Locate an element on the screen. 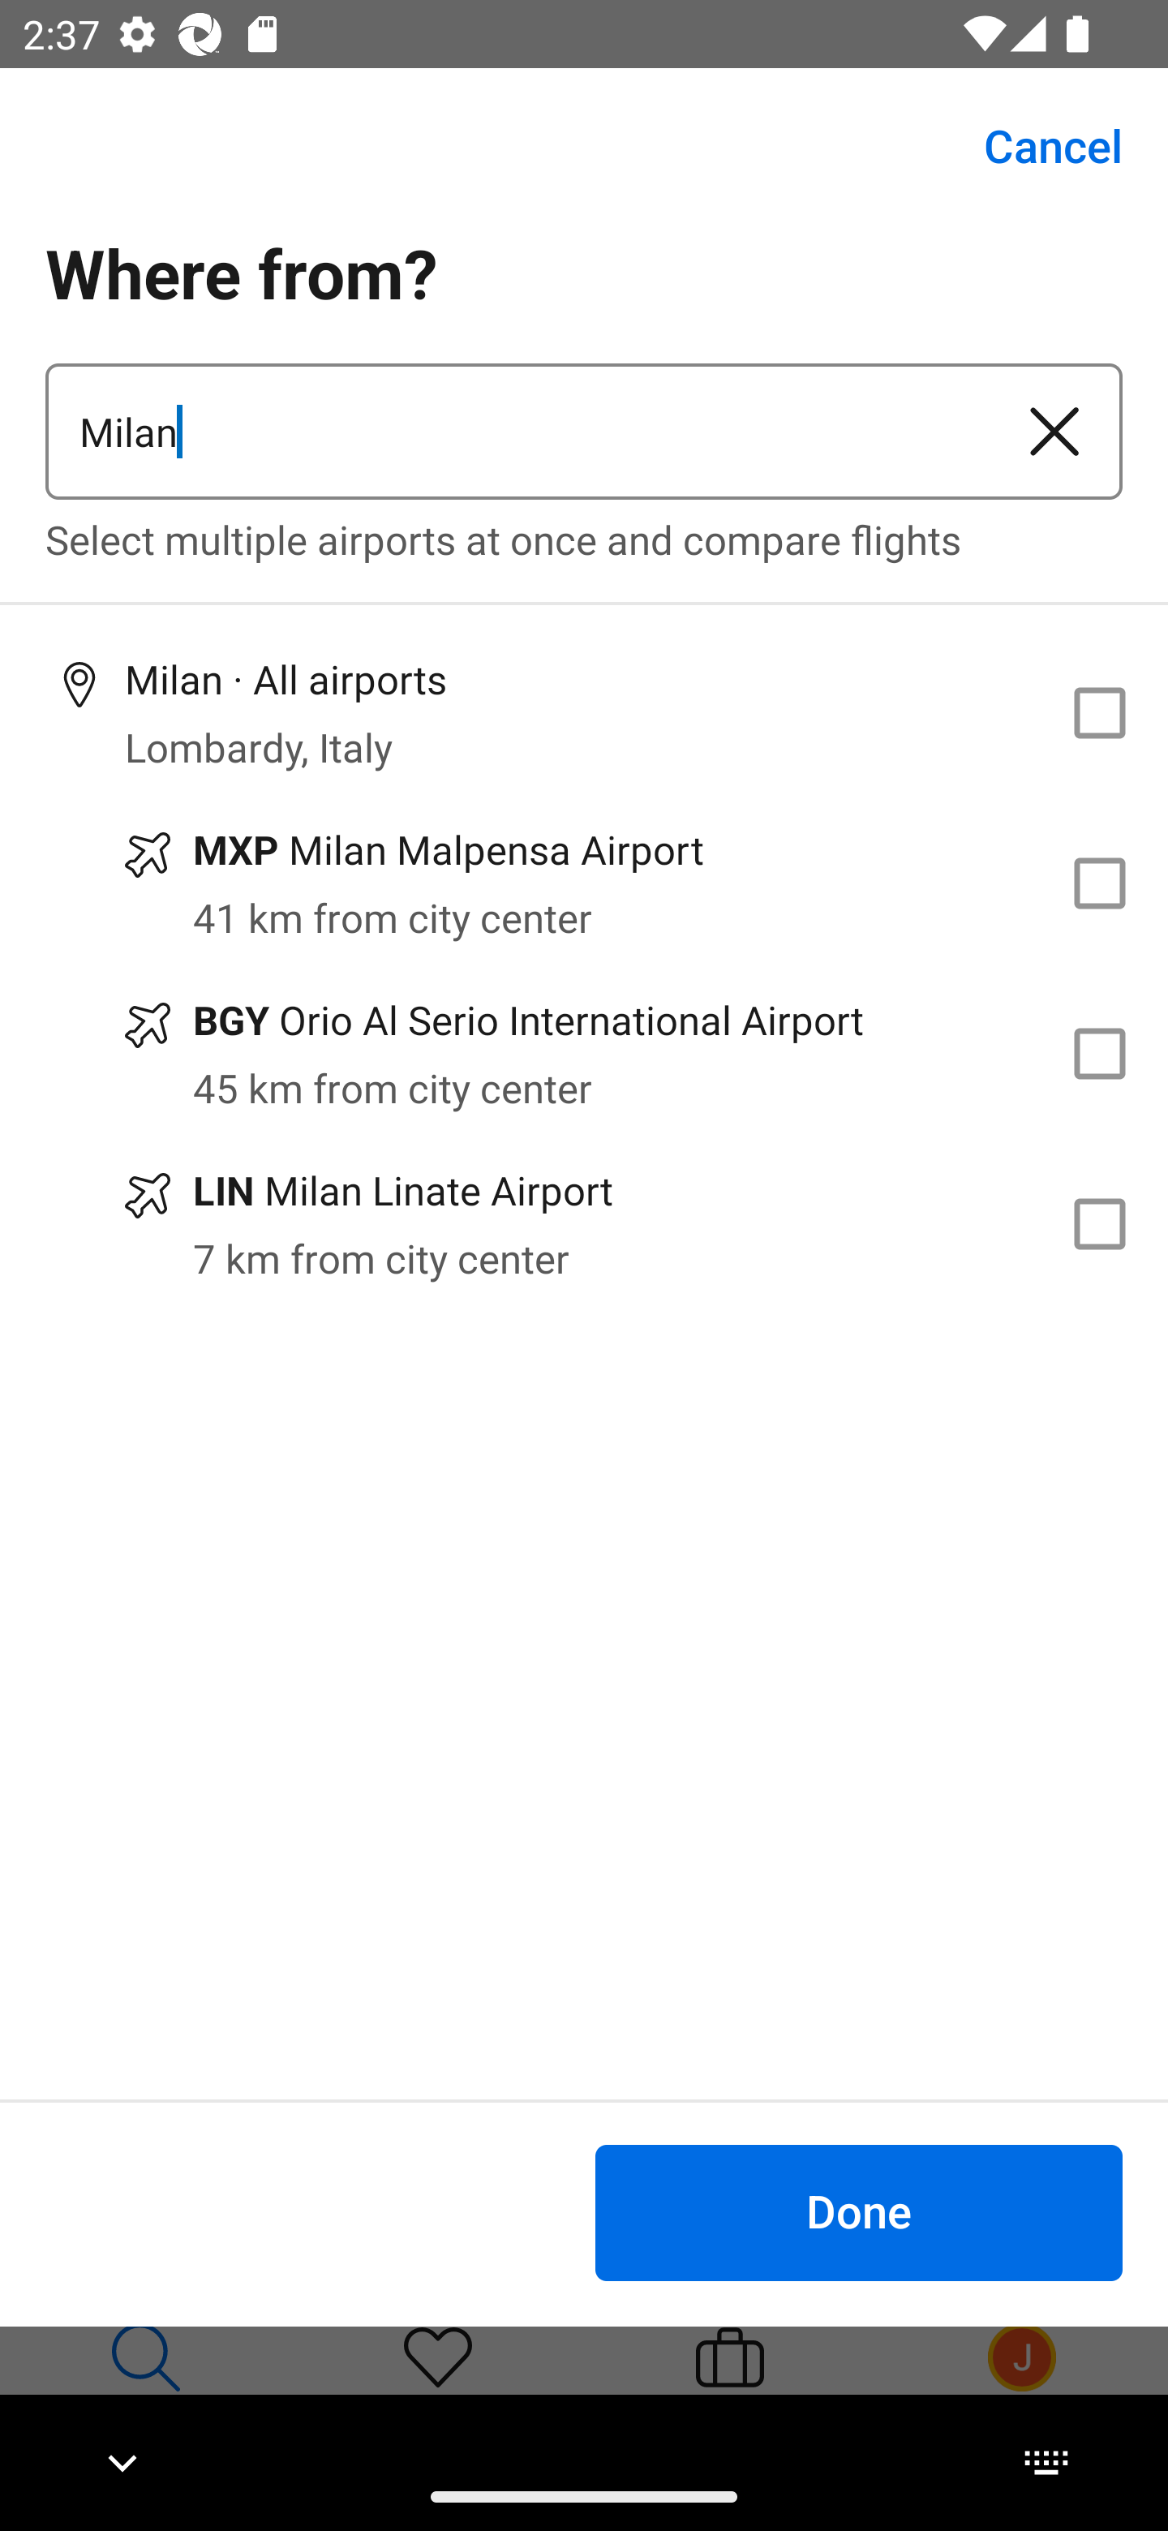 Image resolution: width=1168 pixels, height=2531 pixels. Milan is located at coordinates (516, 432).